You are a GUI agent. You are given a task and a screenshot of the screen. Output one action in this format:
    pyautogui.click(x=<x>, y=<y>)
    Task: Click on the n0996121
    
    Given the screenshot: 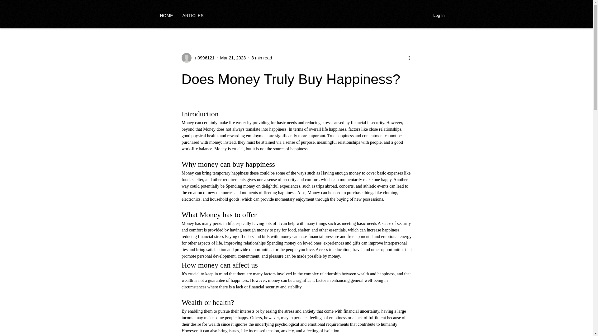 What is the action you would take?
    pyautogui.click(x=197, y=58)
    